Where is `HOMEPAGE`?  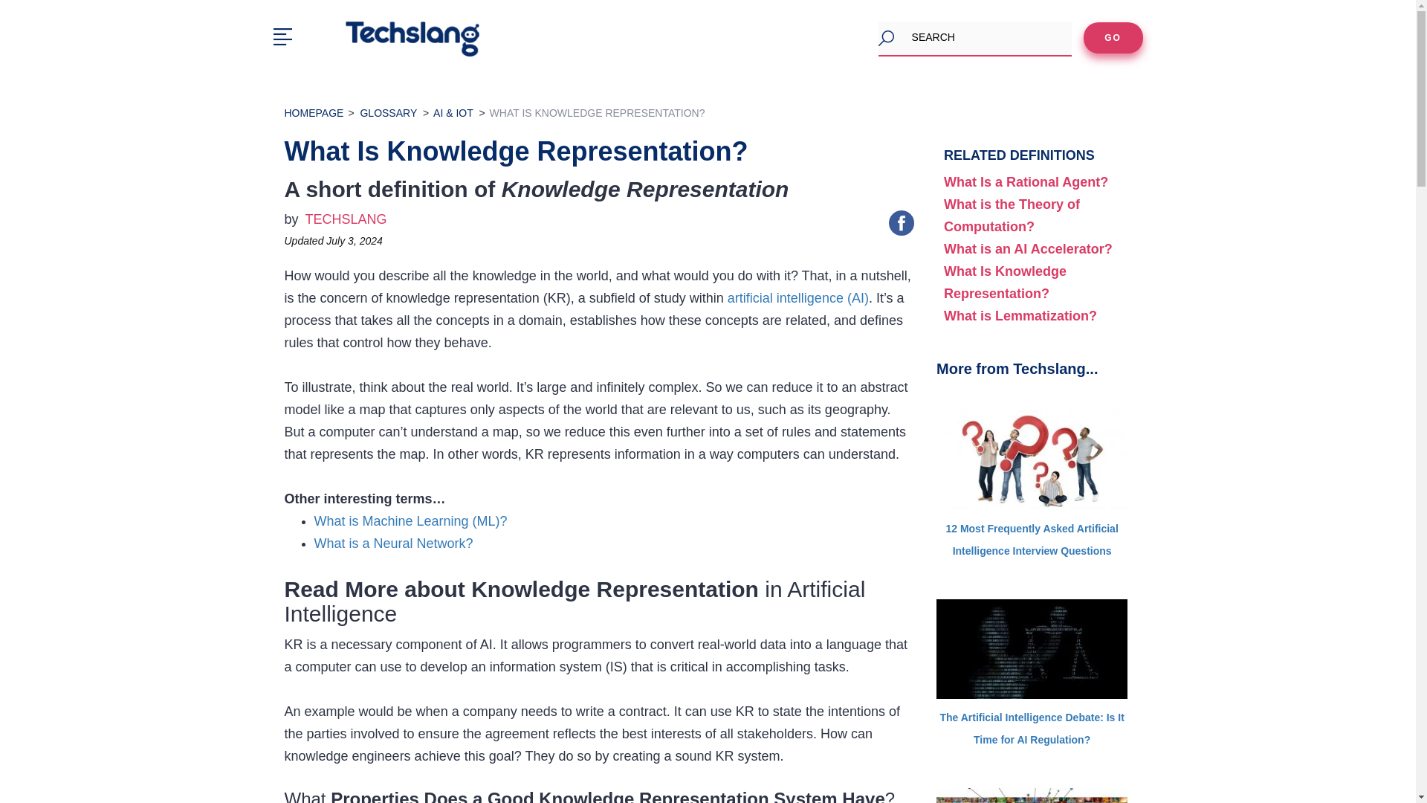
HOMEPAGE is located at coordinates (314, 112).